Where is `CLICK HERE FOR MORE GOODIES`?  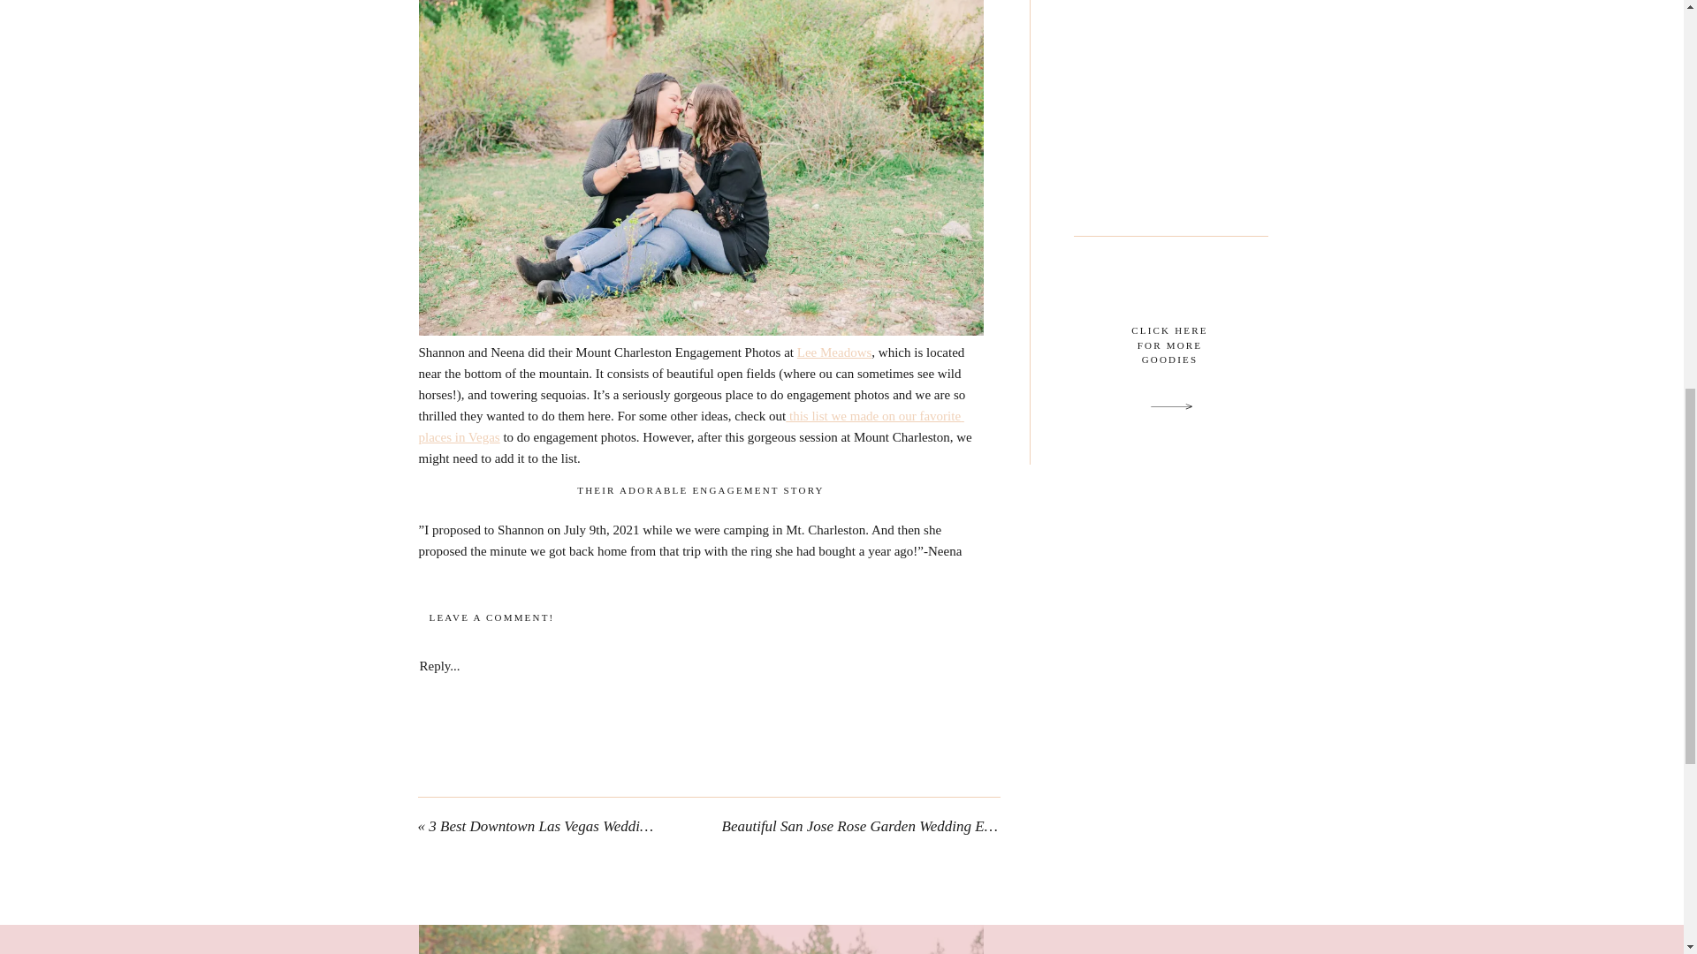
CLICK HERE FOR MORE GOODIES is located at coordinates (1168, 357).